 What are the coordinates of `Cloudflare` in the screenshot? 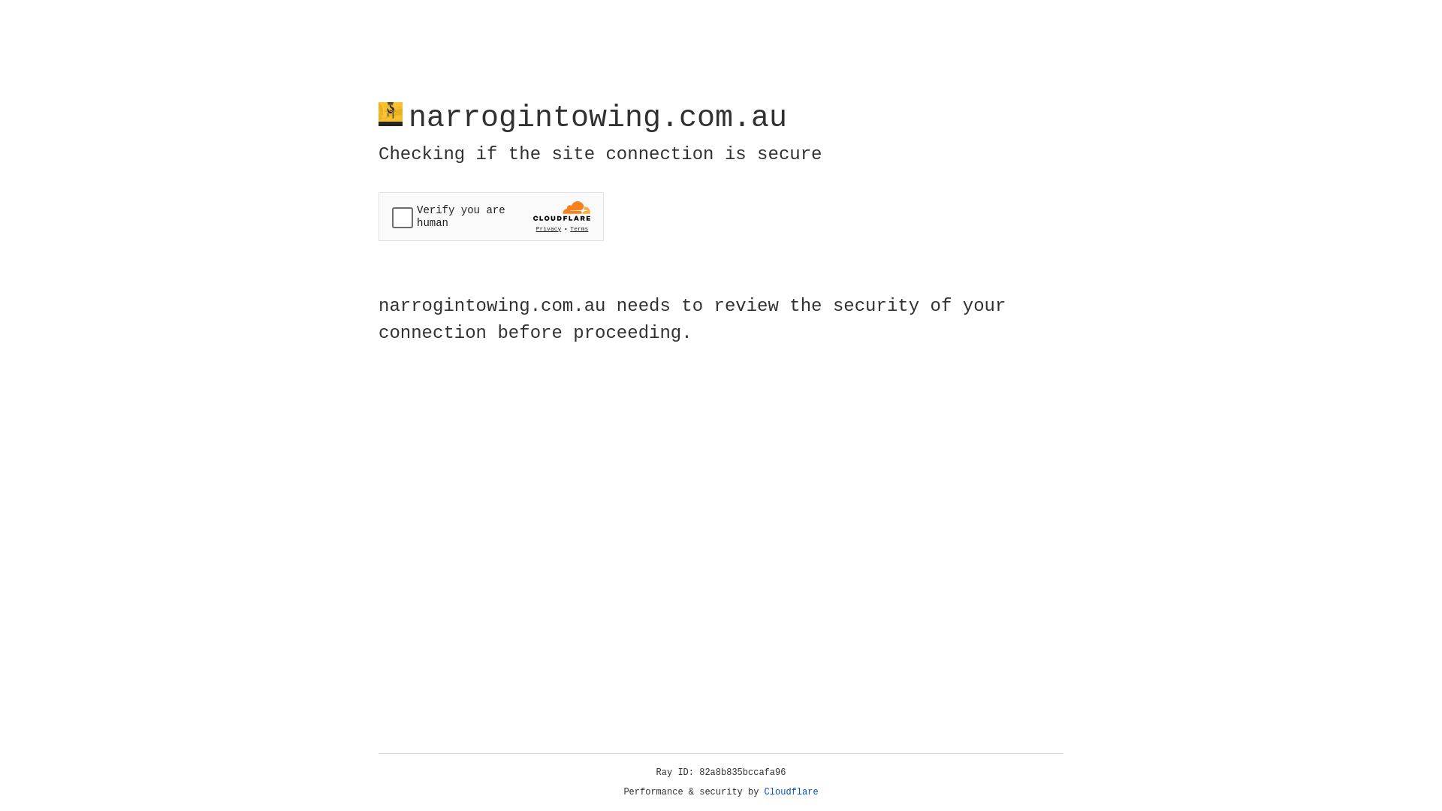 It's located at (792, 792).